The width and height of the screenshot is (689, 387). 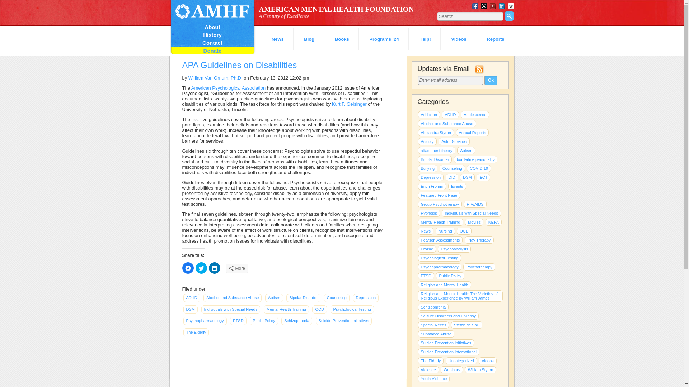 What do you see at coordinates (215, 77) in the screenshot?
I see `Posts by William Van Ornum, Ph.D.` at bounding box center [215, 77].